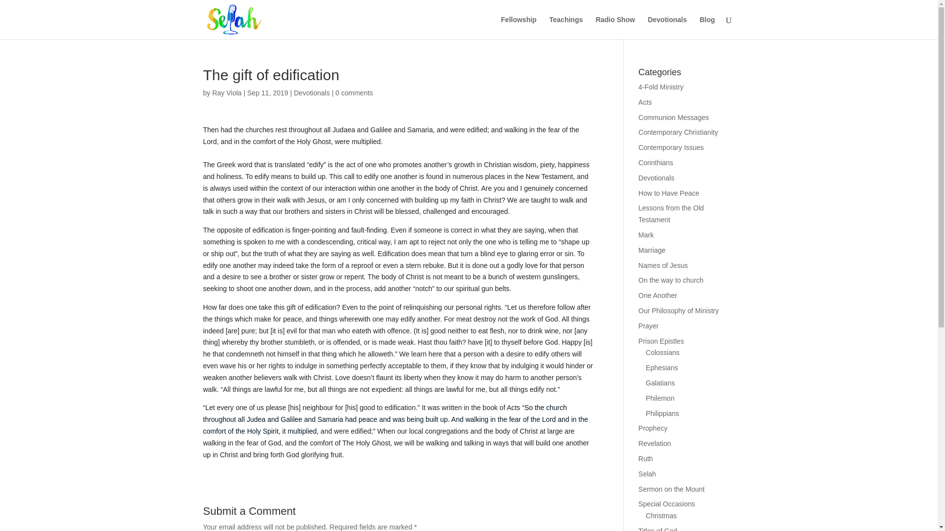 The width and height of the screenshot is (945, 531). What do you see at coordinates (661, 368) in the screenshot?
I see `Ephesians` at bounding box center [661, 368].